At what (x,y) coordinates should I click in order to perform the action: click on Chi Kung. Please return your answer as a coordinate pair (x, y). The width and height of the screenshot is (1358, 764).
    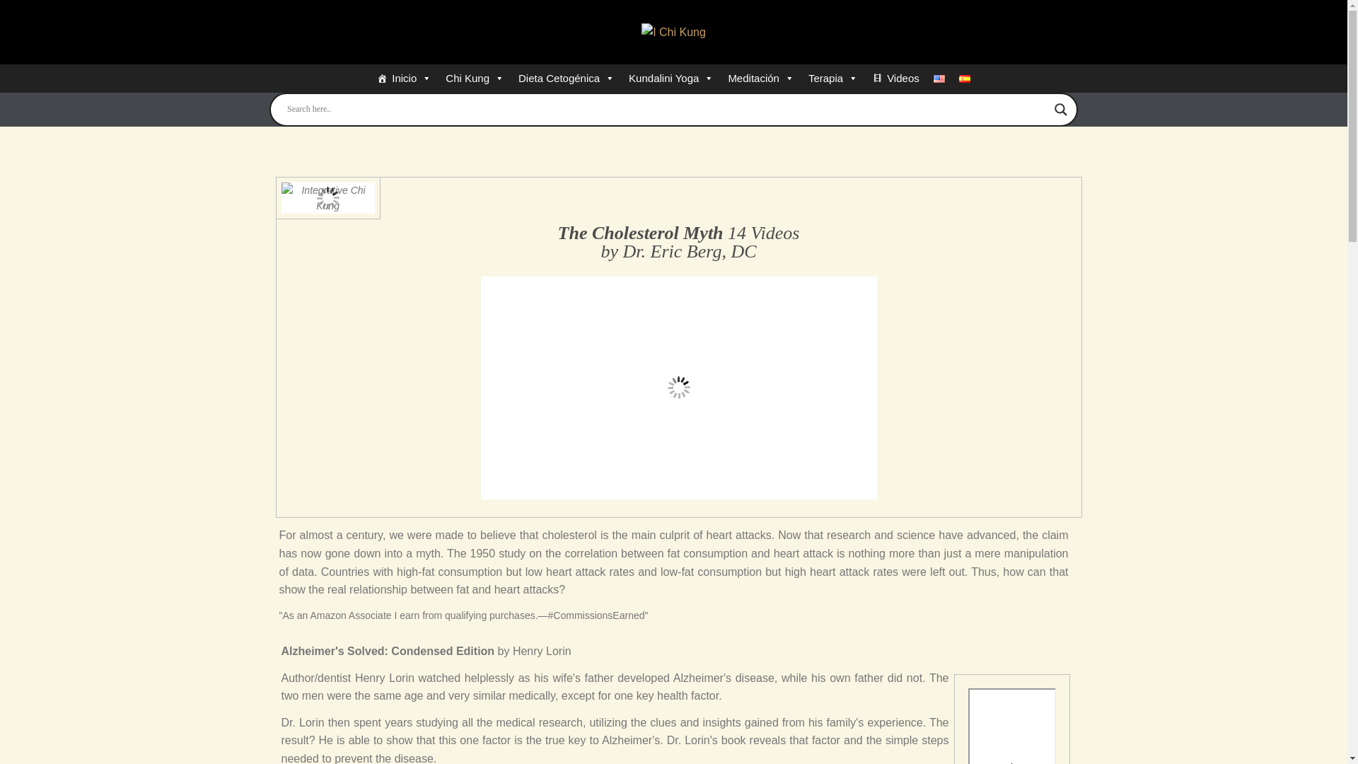
    Looking at the image, I should click on (475, 78).